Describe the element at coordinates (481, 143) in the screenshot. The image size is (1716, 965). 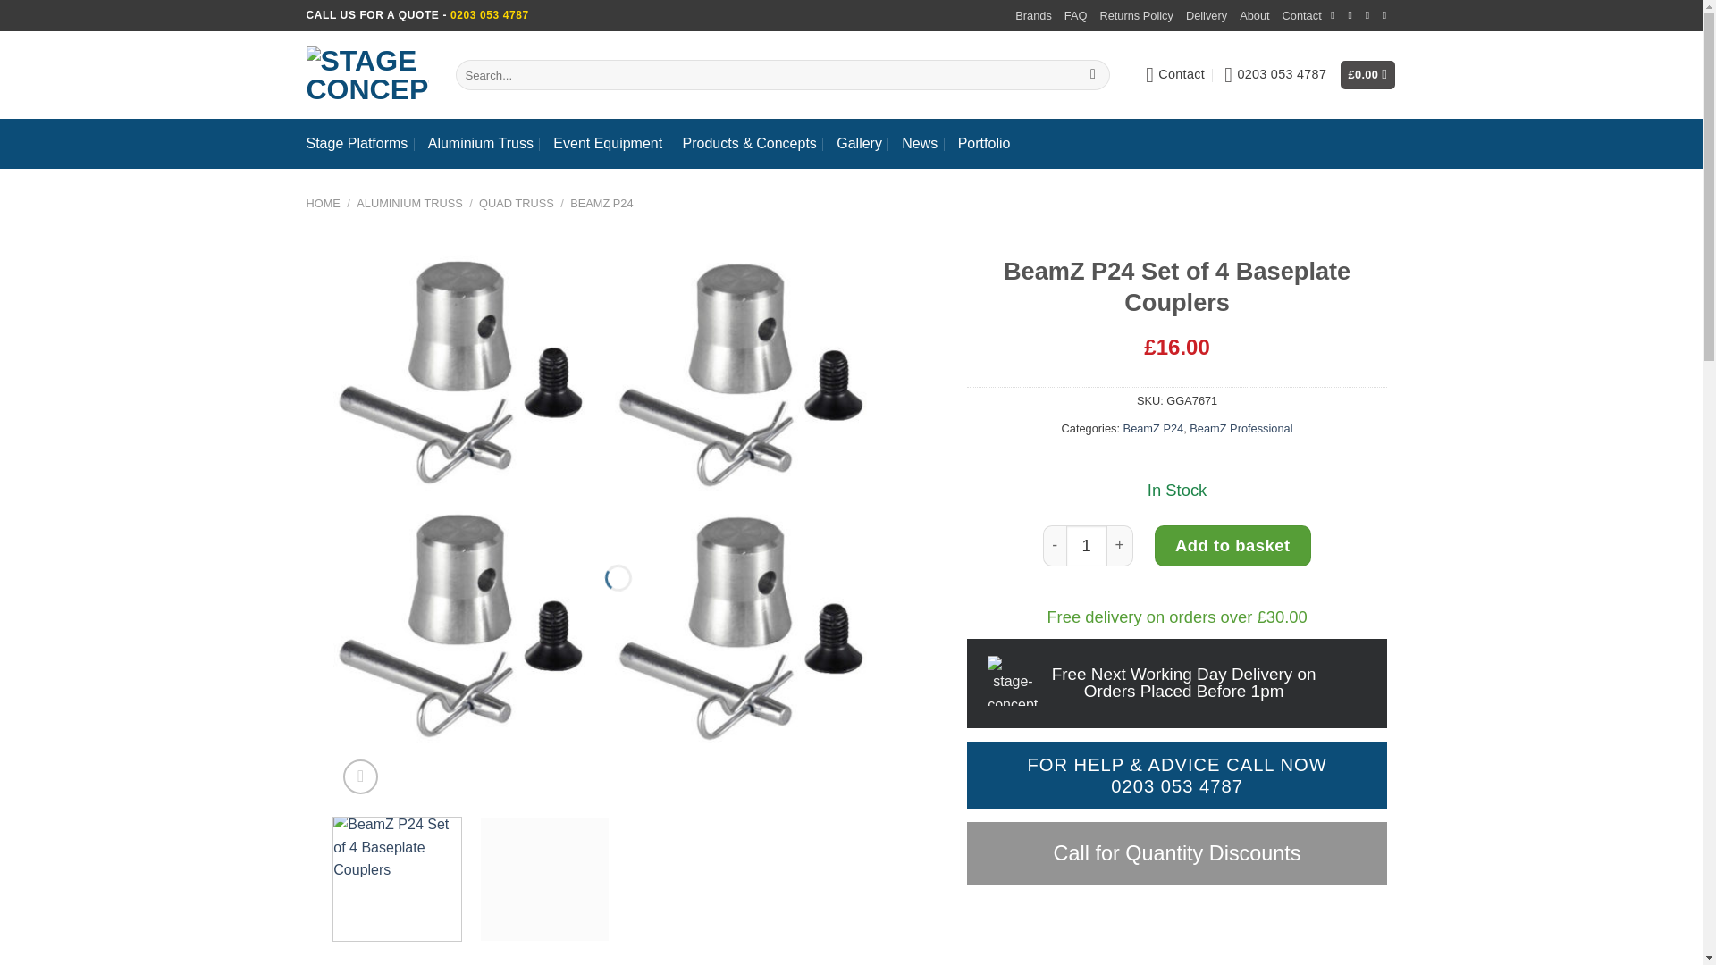
I see `Aluminium Truss` at that location.